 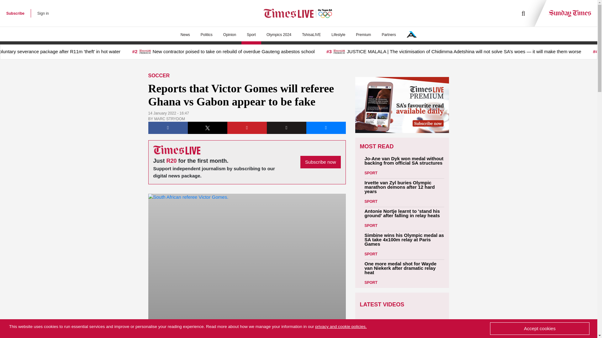 I want to click on Opinion, so click(x=230, y=35).